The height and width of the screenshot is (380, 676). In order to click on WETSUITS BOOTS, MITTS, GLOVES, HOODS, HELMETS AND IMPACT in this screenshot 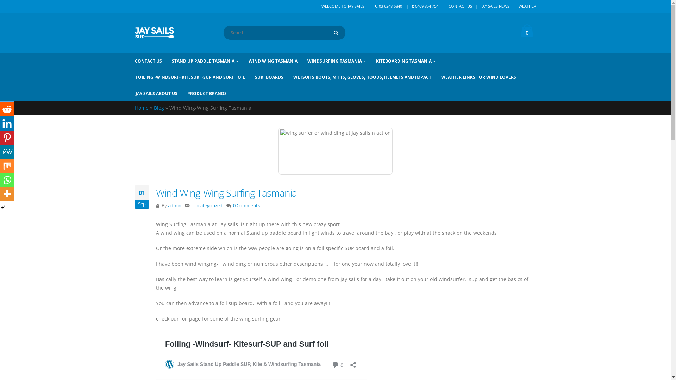, I will do `click(367, 77)`.